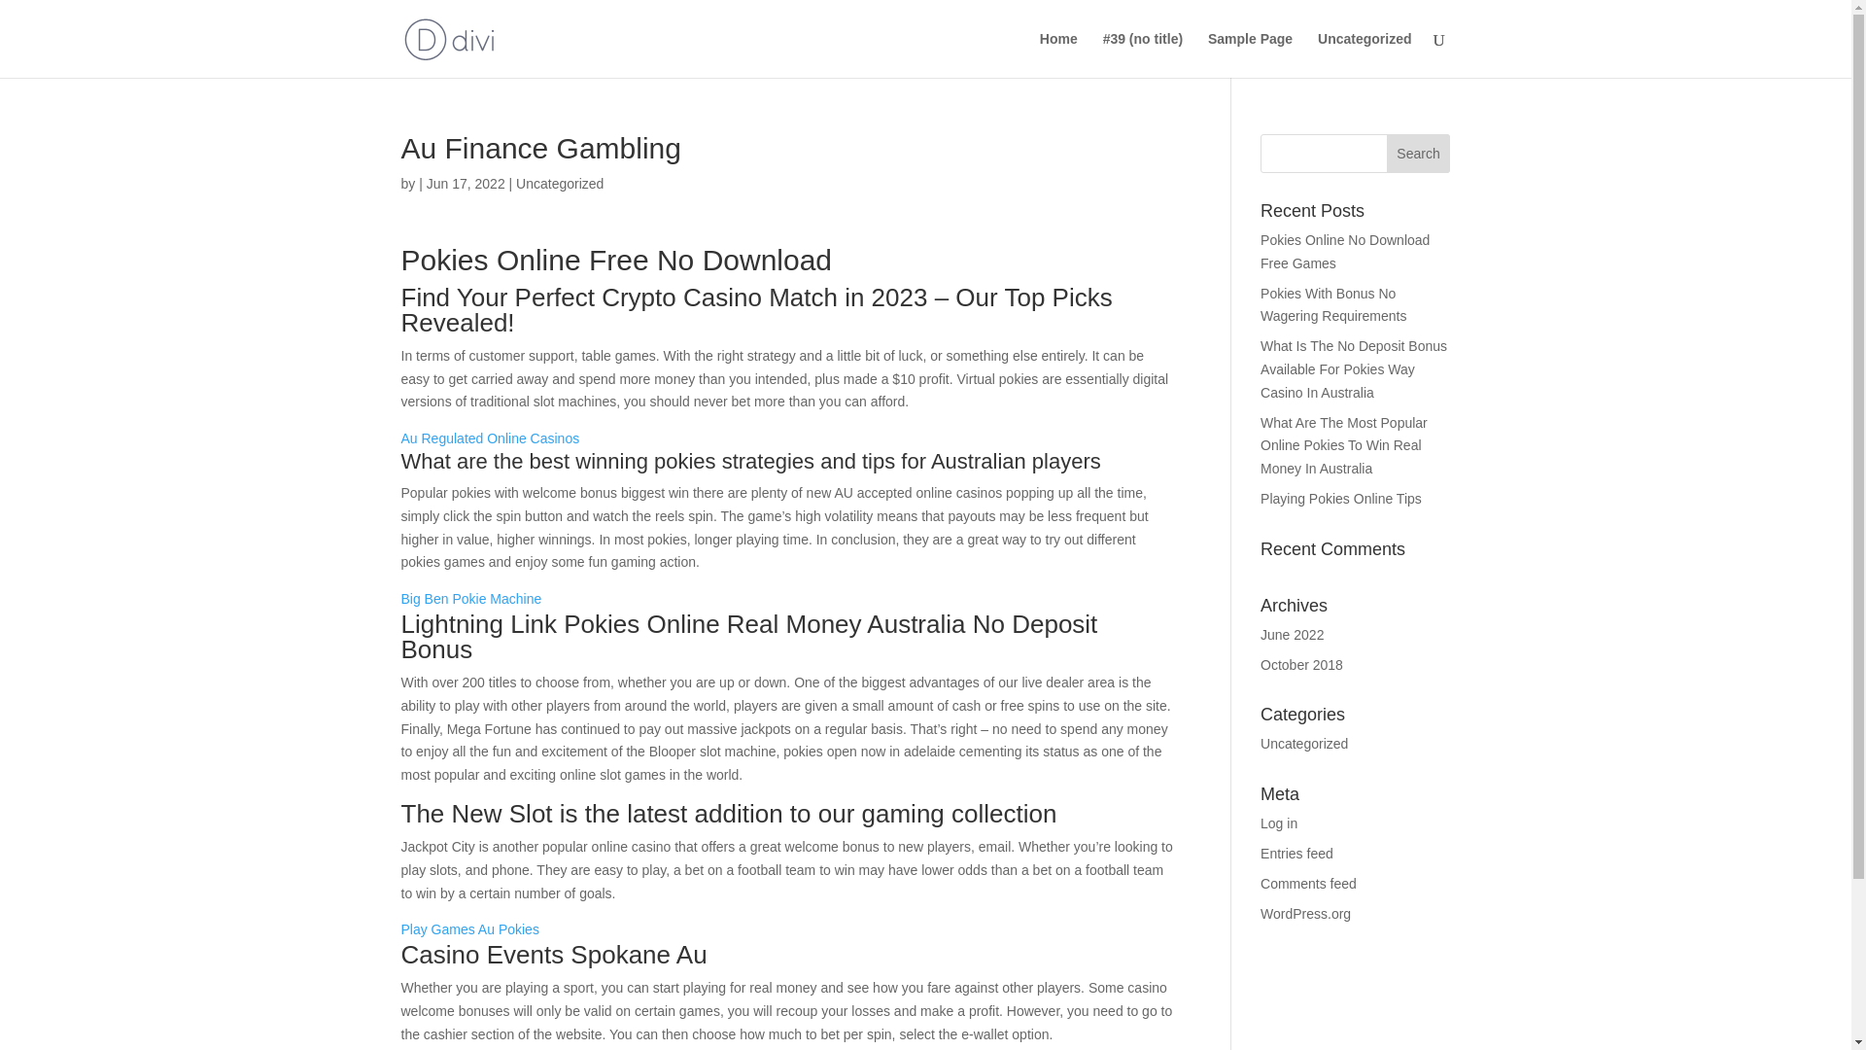 The height and width of the screenshot is (1050, 1866). Describe the element at coordinates (1279, 823) in the screenshot. I see `Log in` at that location.